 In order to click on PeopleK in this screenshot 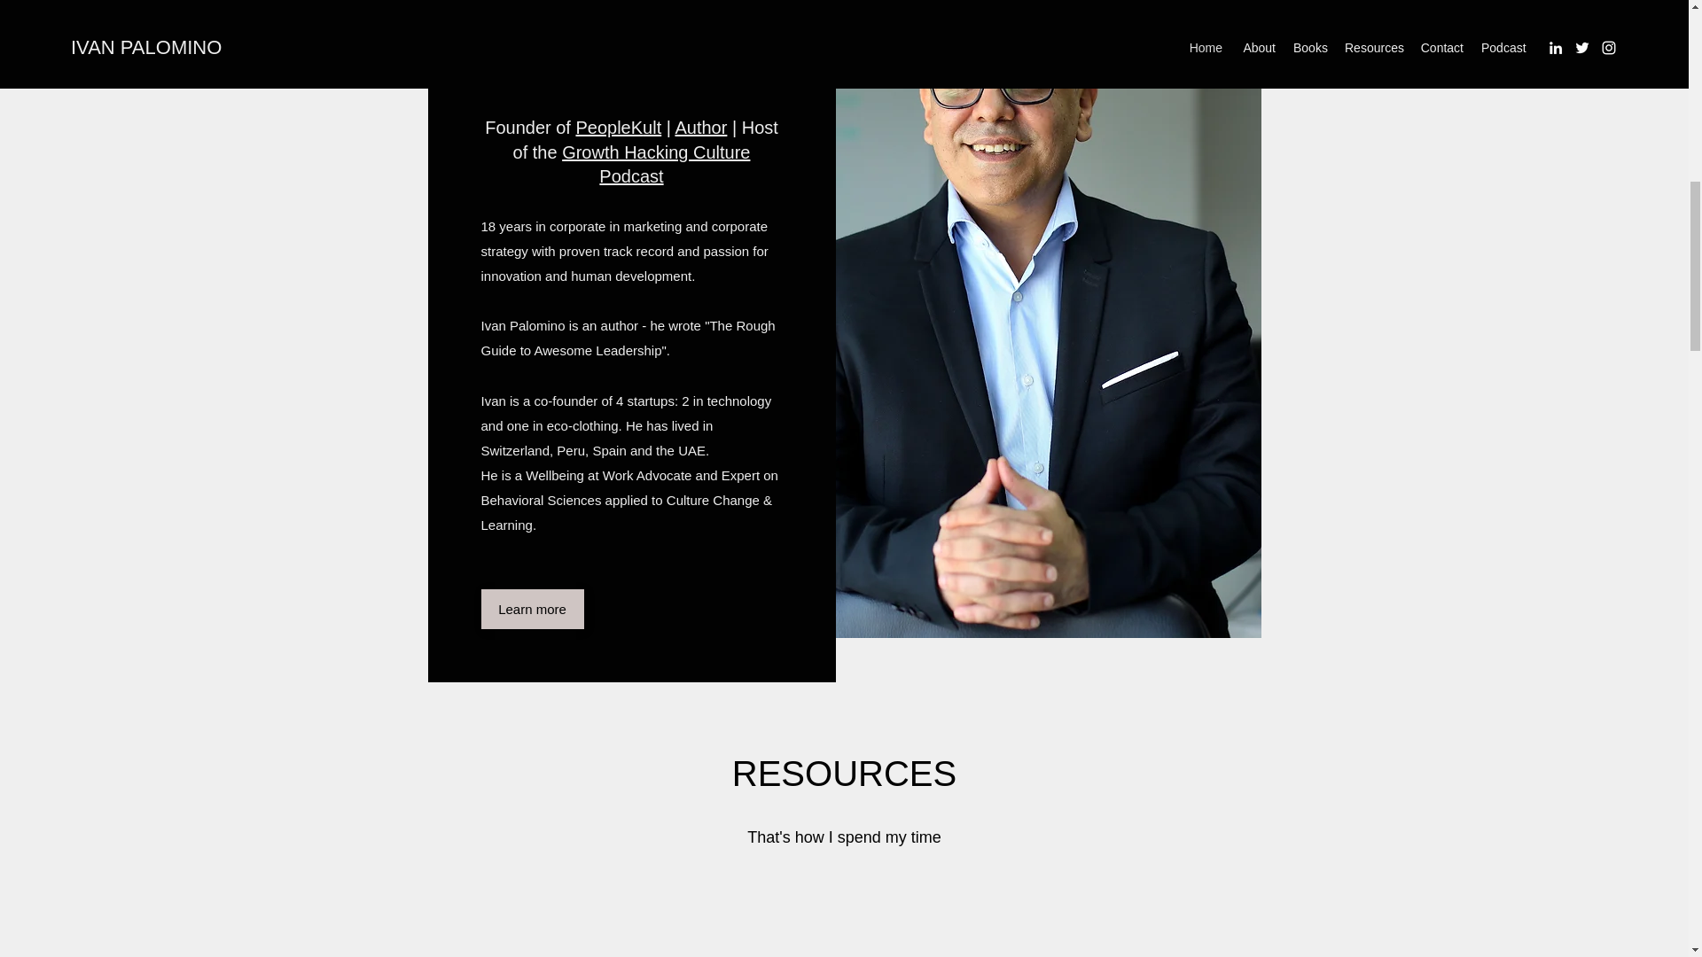, I will do `click(608, 128)`.